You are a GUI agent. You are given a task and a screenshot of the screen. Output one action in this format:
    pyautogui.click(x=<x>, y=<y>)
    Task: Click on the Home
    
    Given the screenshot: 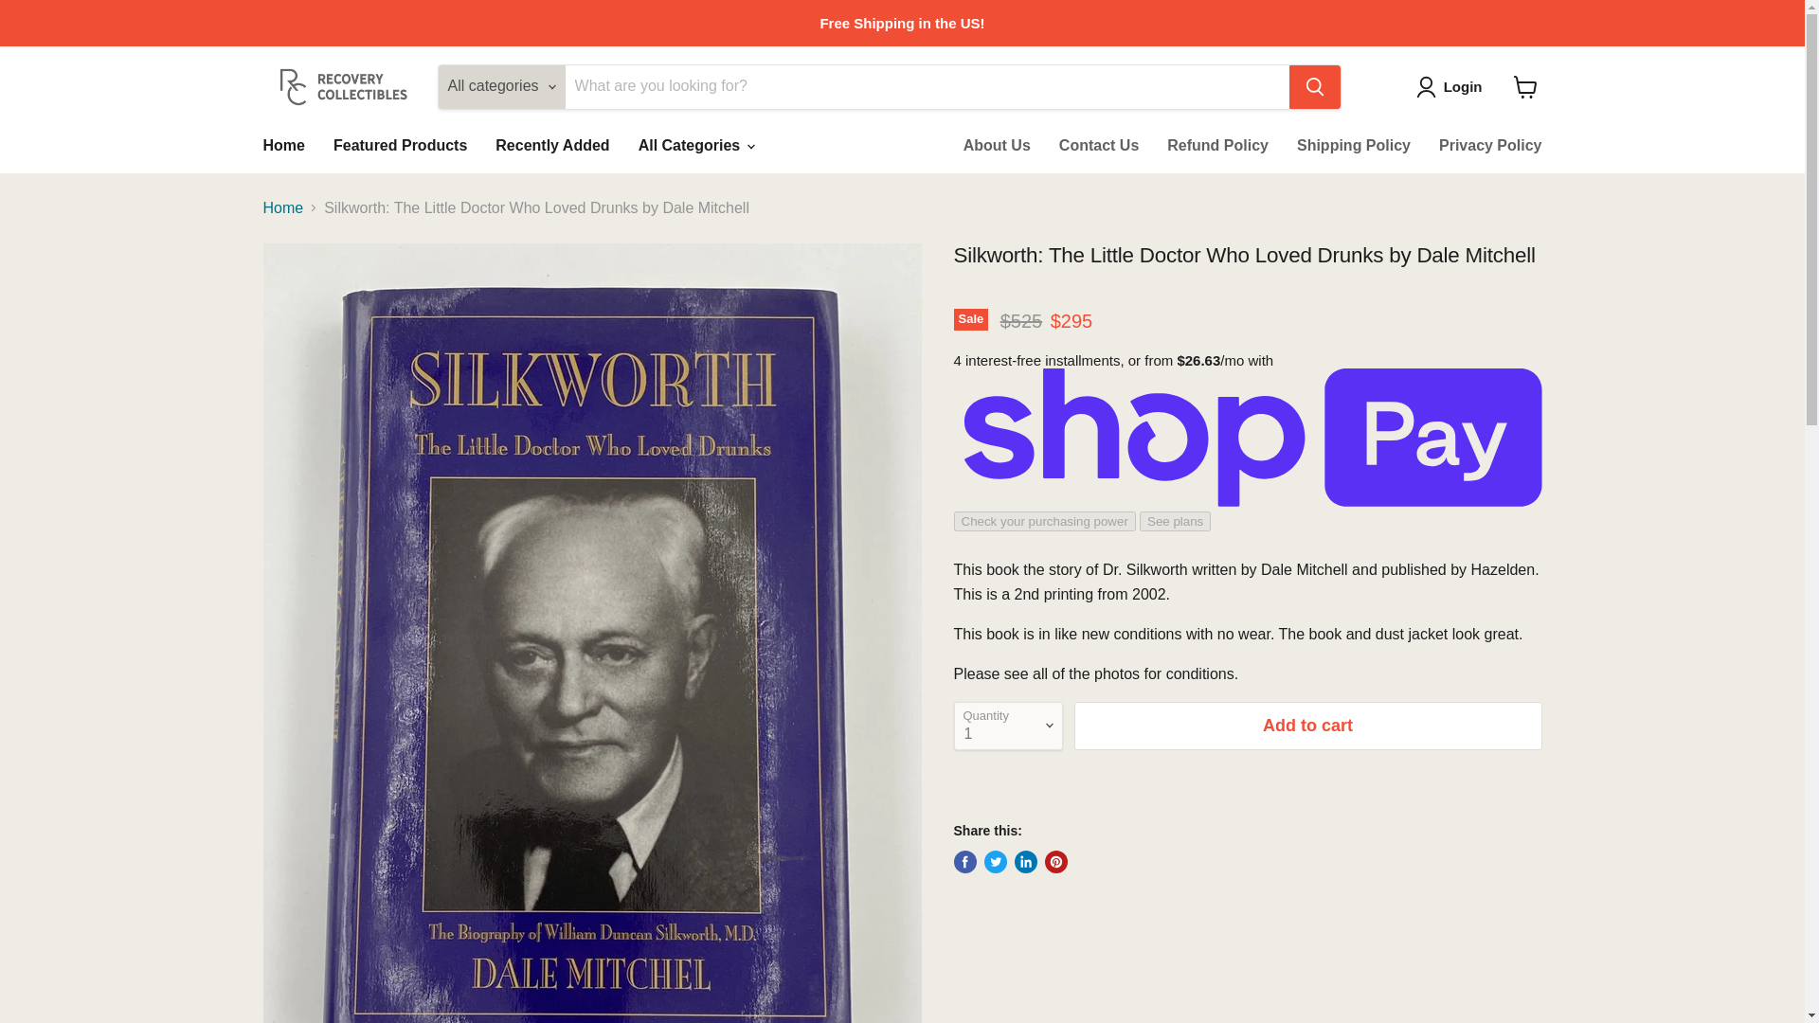 What is the action you would take?
    pyautogui.click(x=282, y=144)
    